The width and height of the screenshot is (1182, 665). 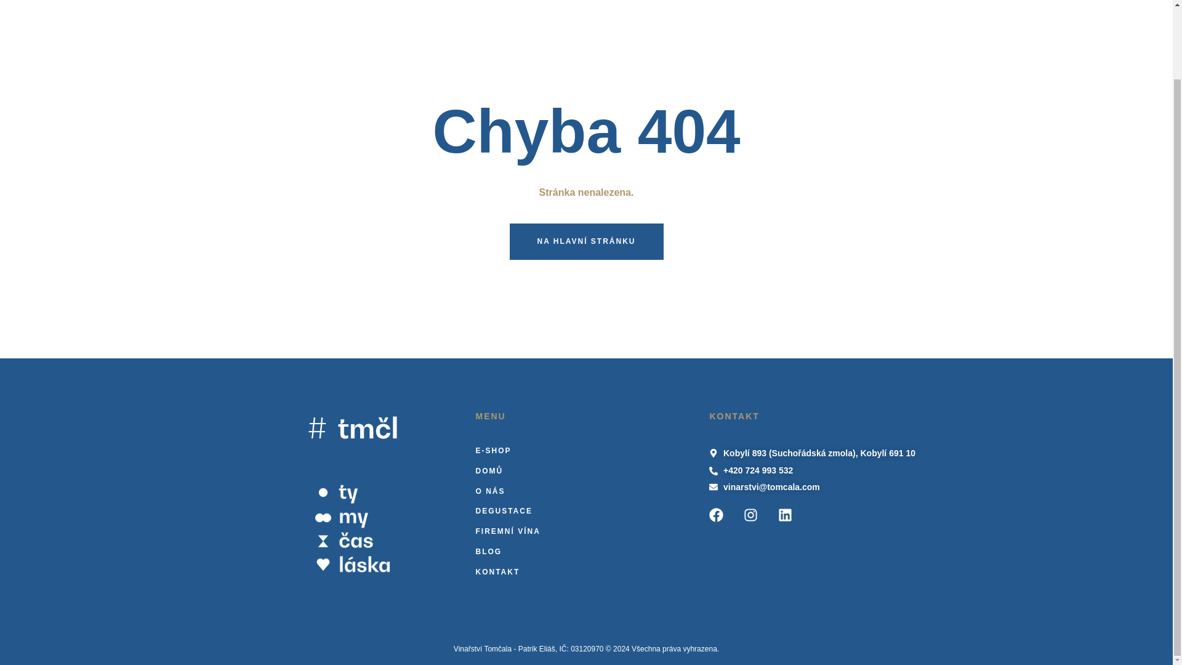 What do you see at coordinates (586, 572) in the screenshot?
I see `KONTAKT` at bounding box center [586, 572].